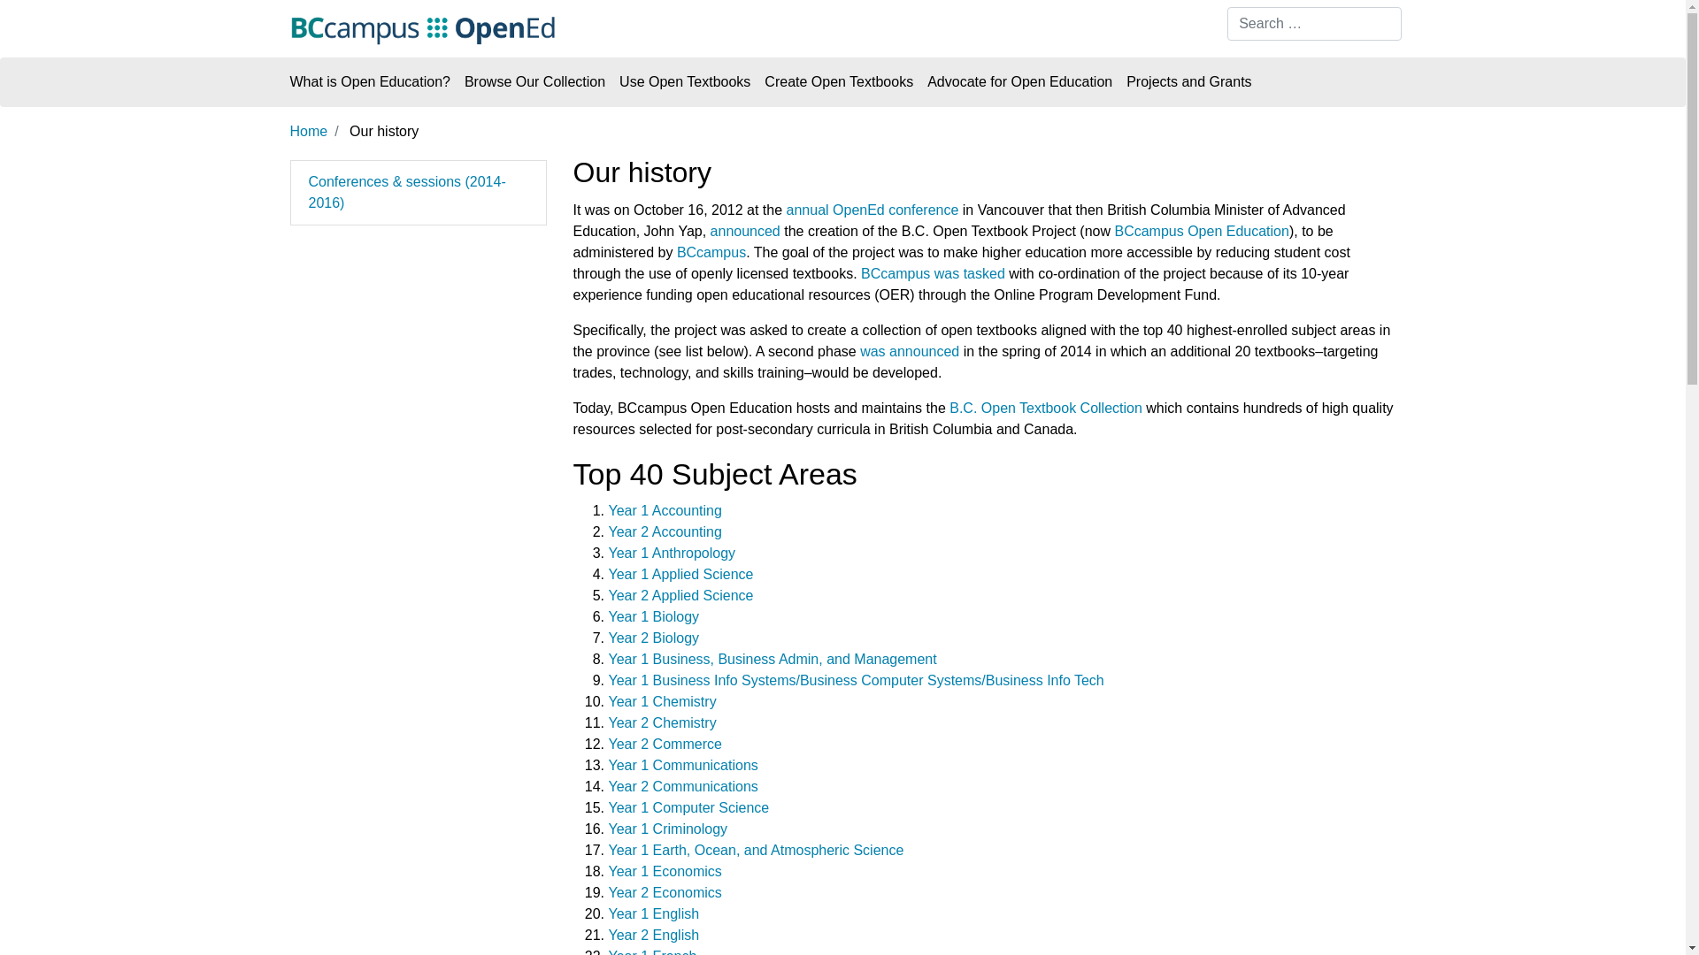 This screenshot has width=1699, height=955. Describe the element at coordinates (681, 596) in the screenshot. I see `Year 2 Applied Science` at that location.